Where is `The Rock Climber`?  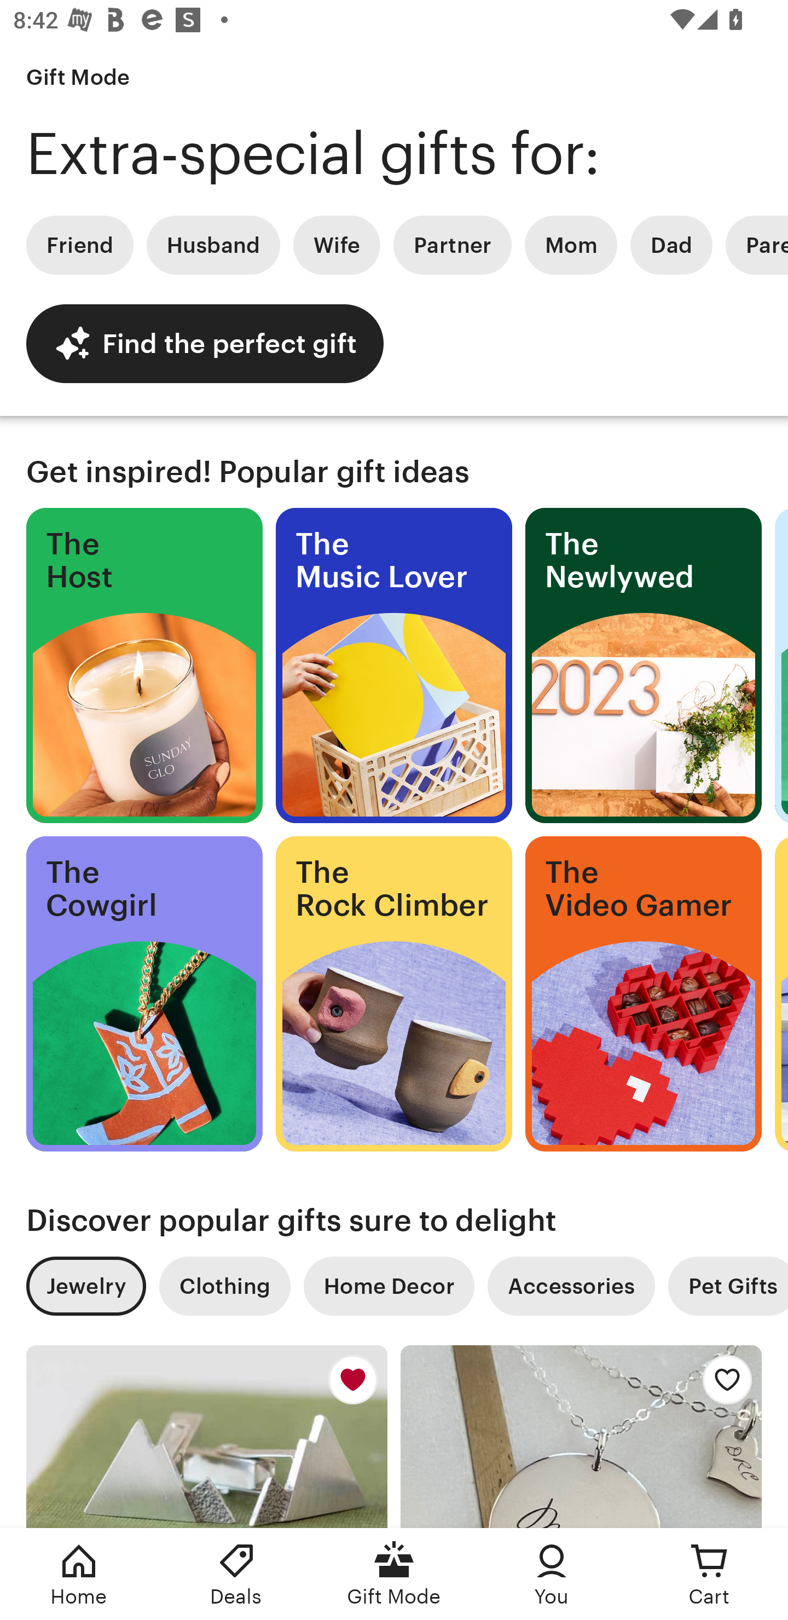 The Rock Climber is located at coordinates (394, 994).